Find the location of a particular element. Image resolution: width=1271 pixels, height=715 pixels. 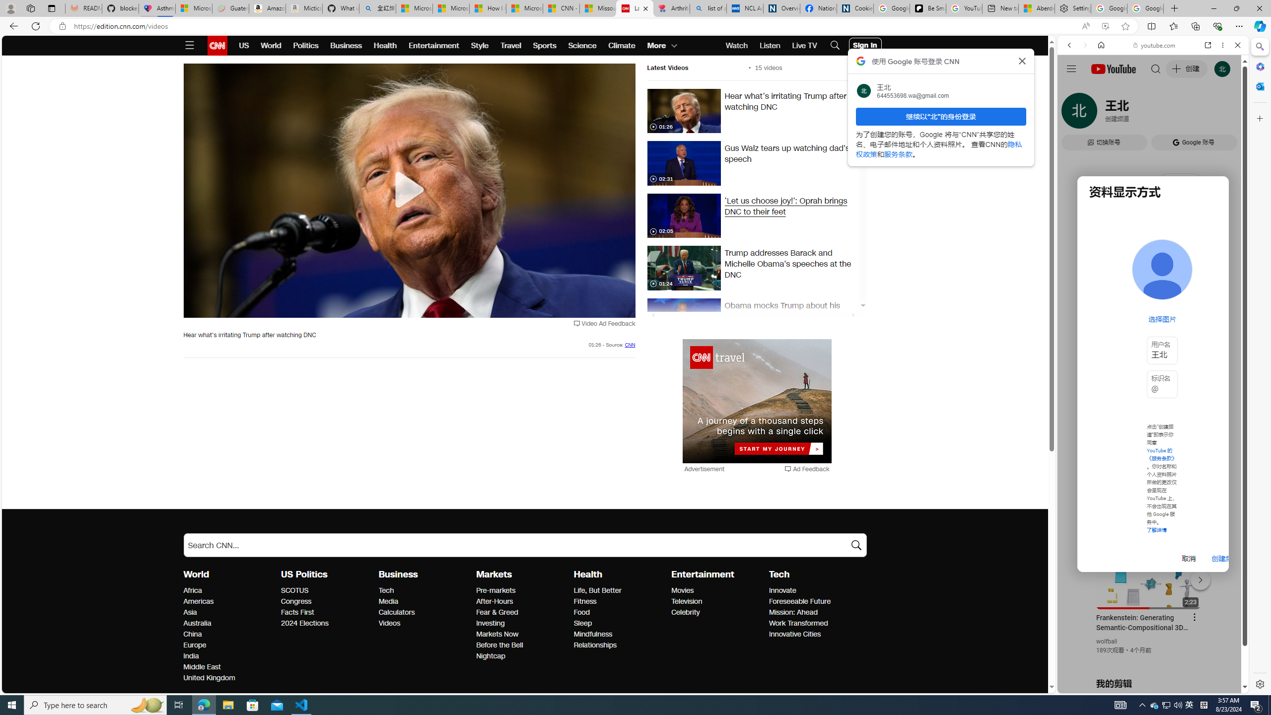

India is located at coordinates (229, 656).